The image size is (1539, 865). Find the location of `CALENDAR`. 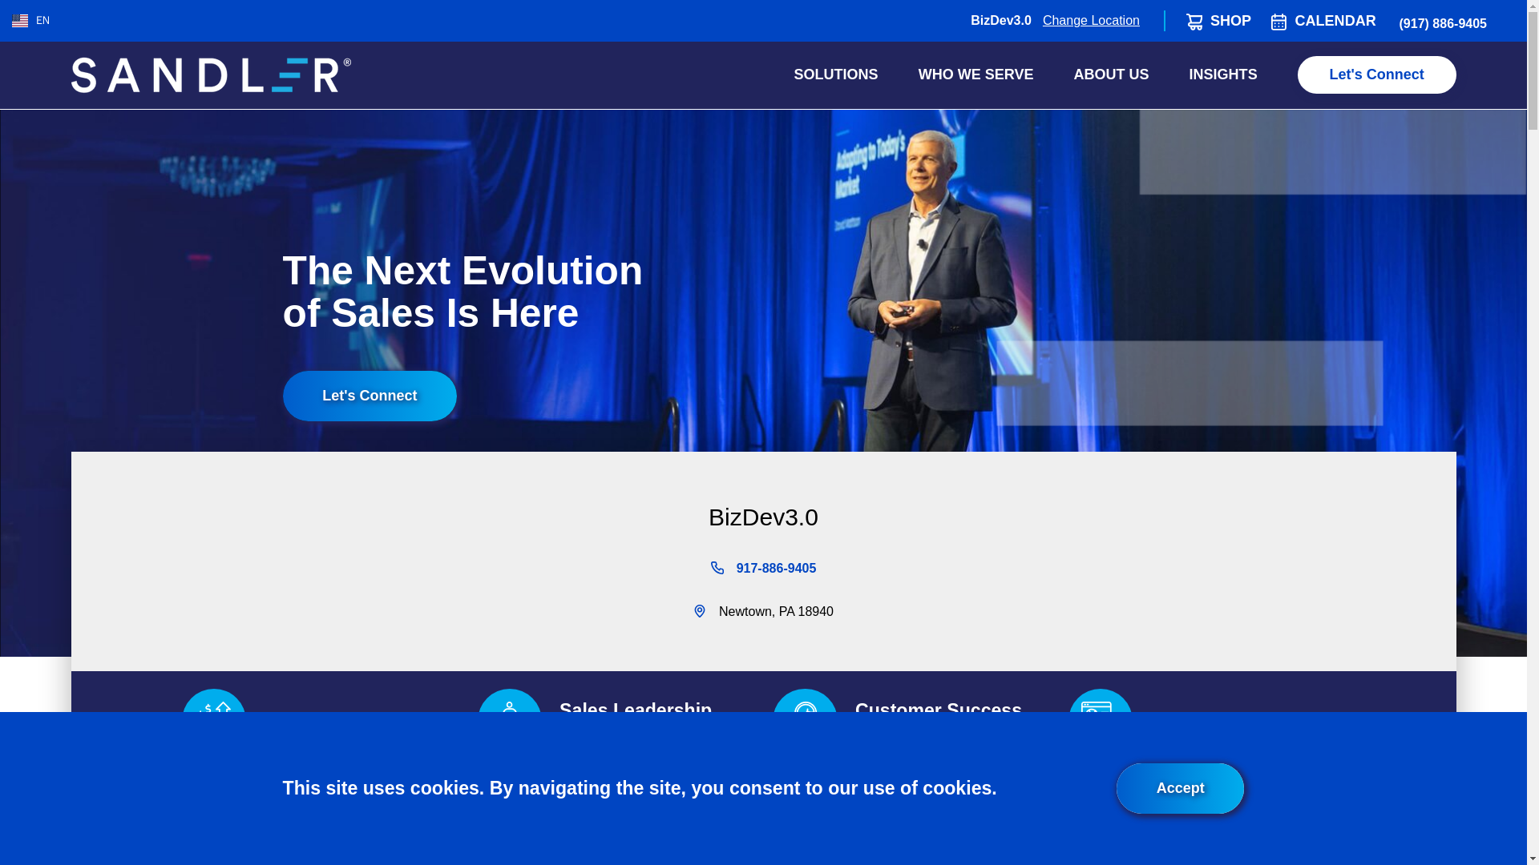

CALENDAR is located at coordinates (1335, 21).